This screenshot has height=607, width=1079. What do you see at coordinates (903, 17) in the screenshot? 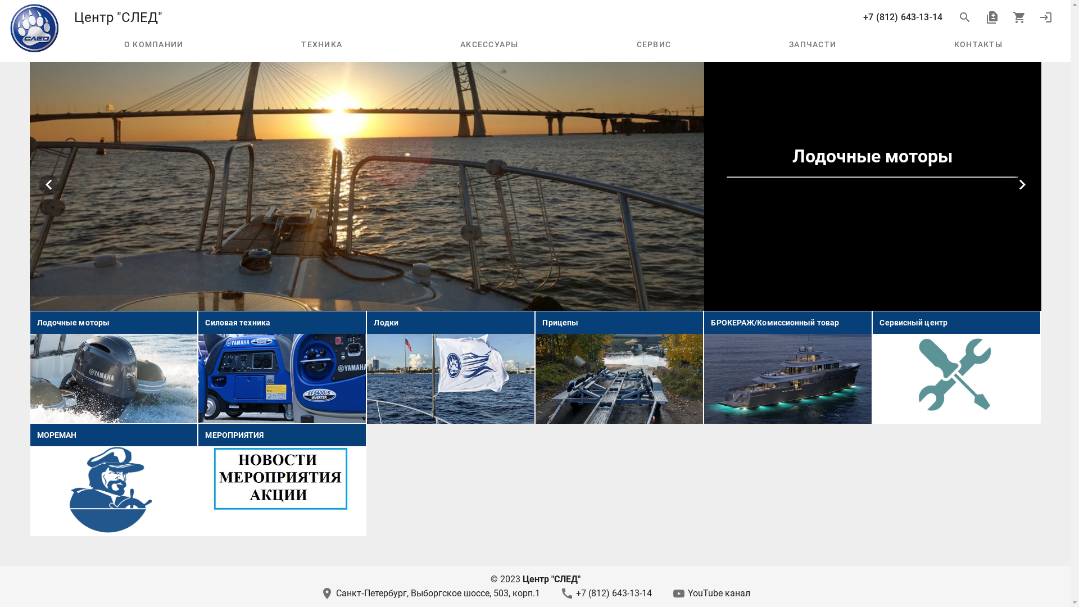
I see `+7 (812) 643-13-14` at bounding box center [903, 17].